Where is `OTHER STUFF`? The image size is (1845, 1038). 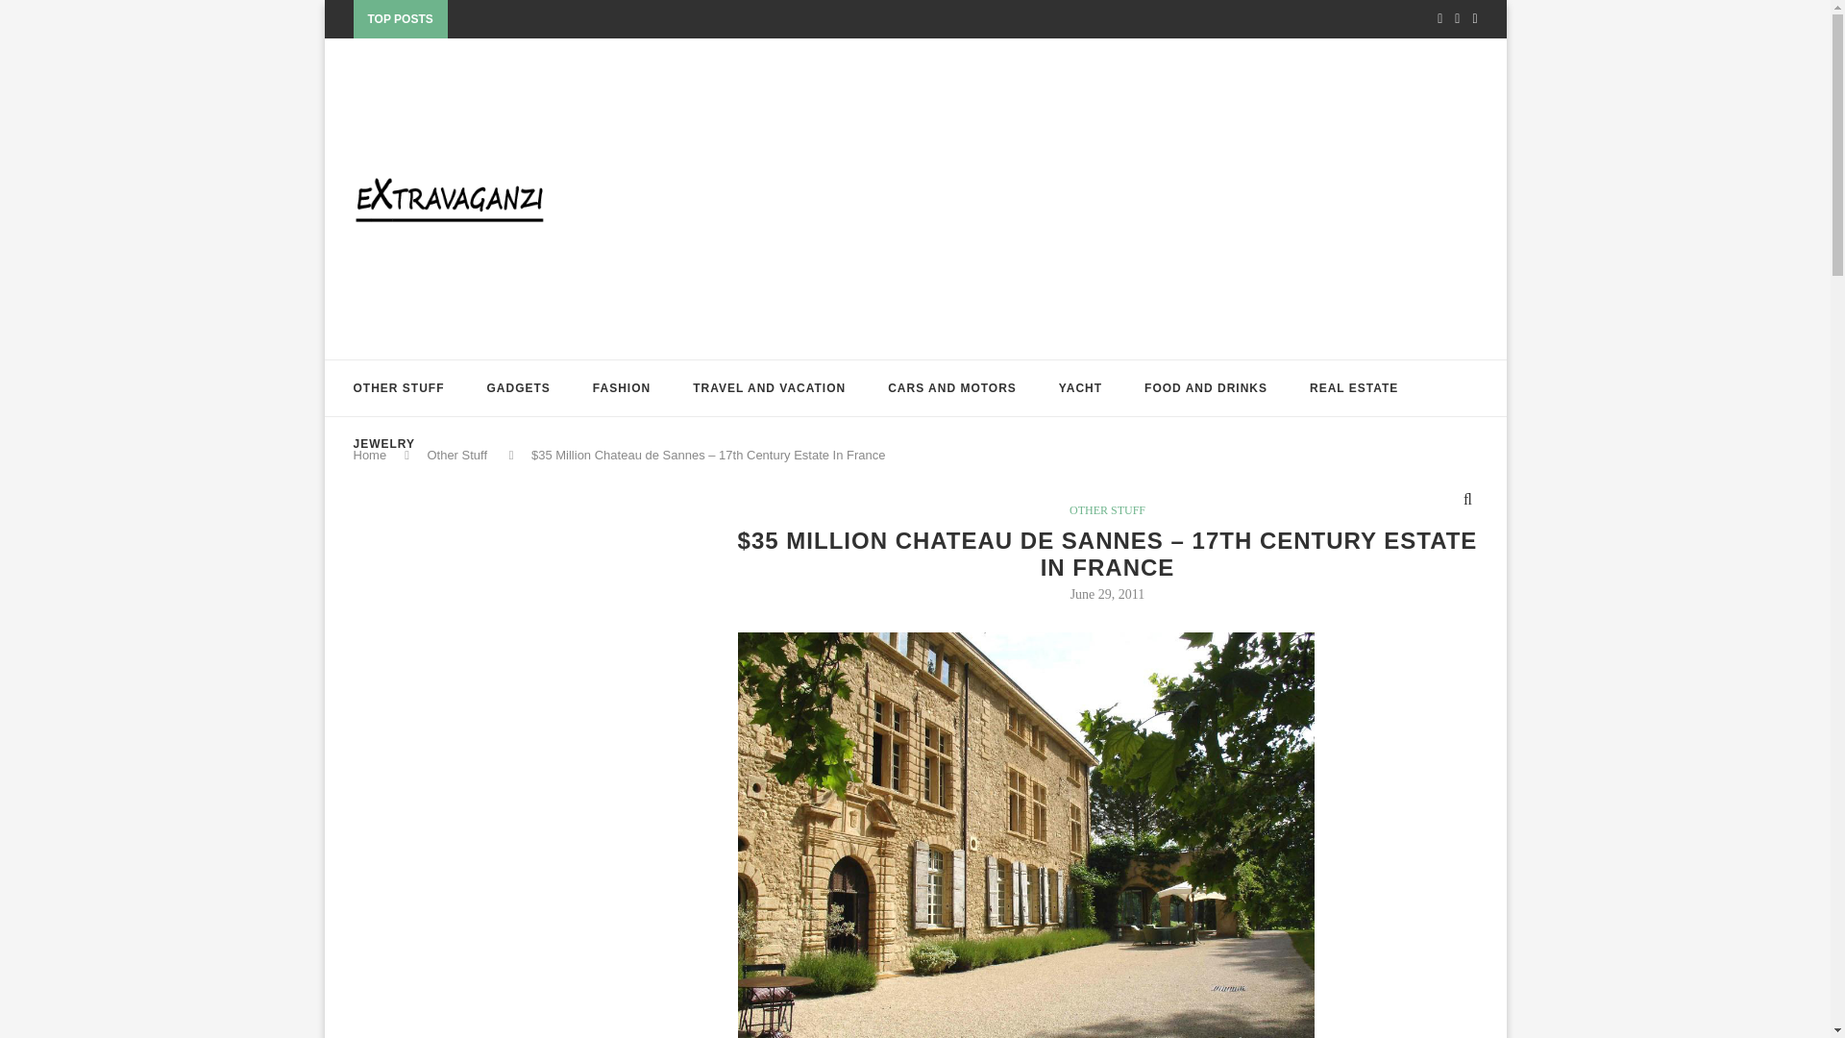 OTHER STUFF is located at coordinates (399, 388).